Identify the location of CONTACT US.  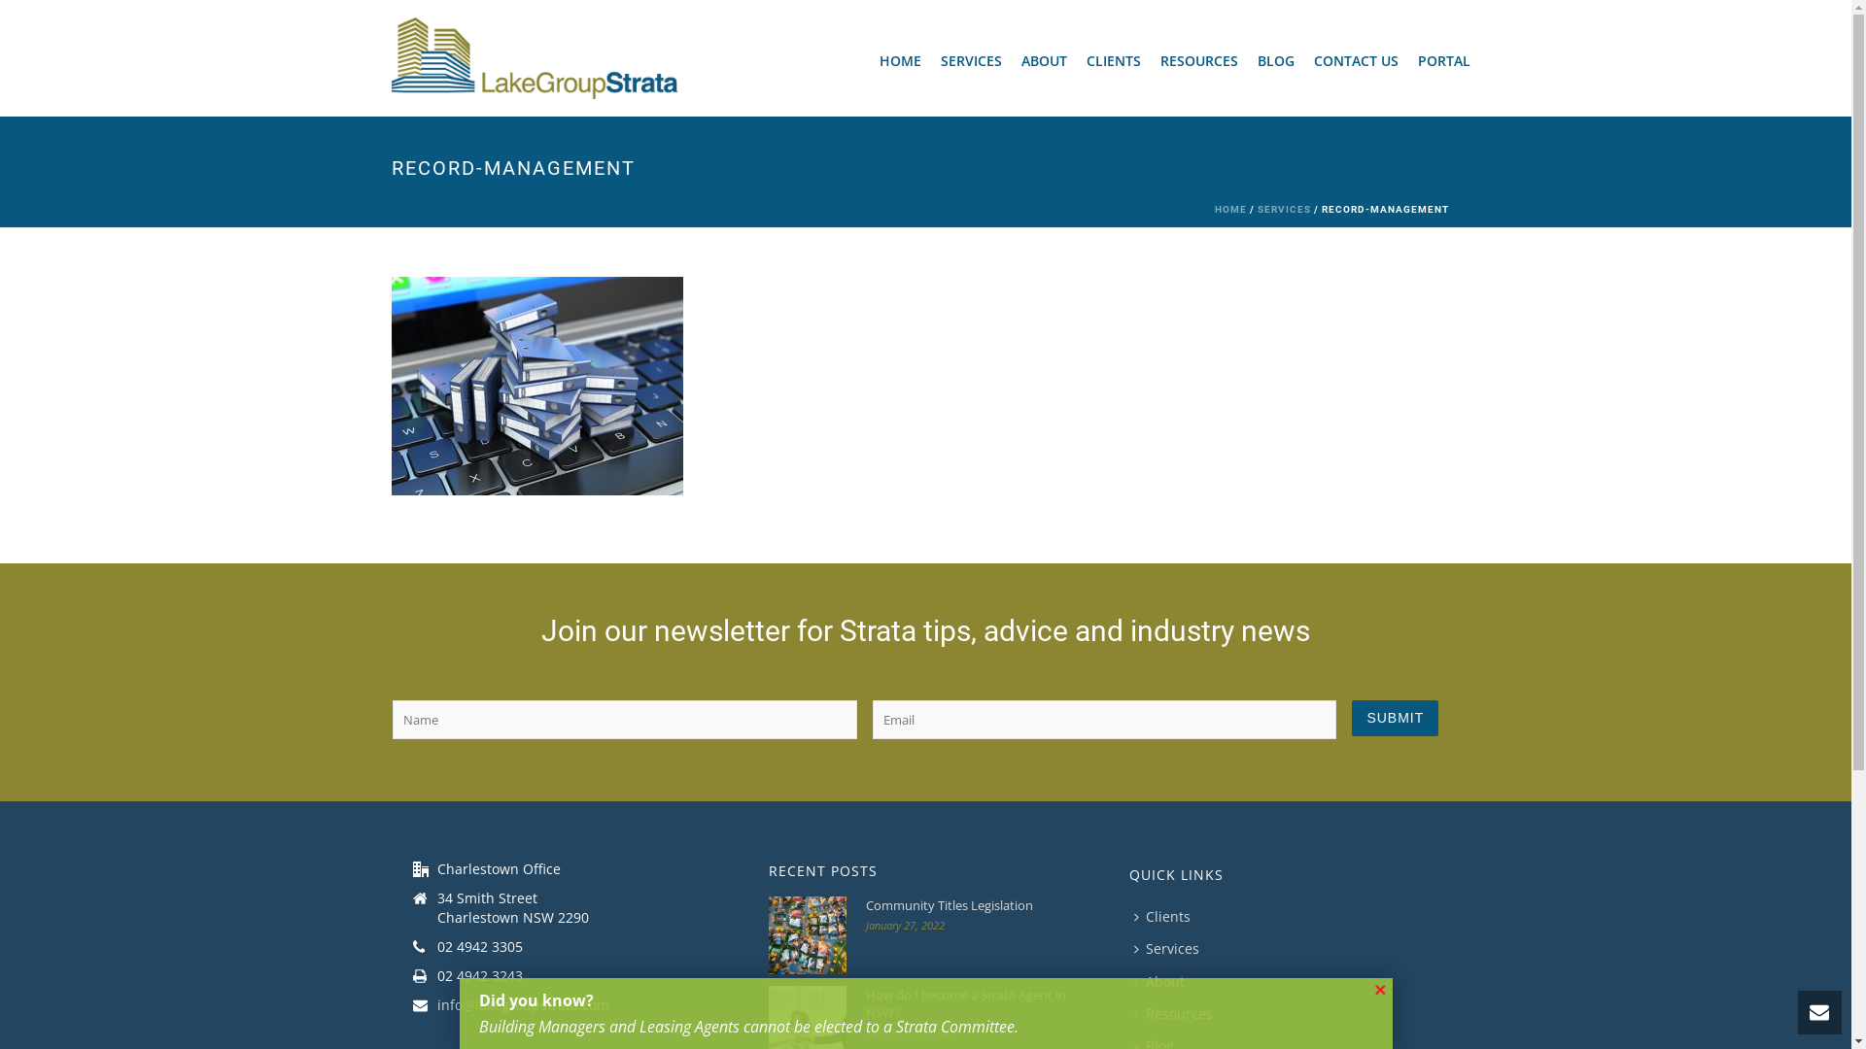
(1357, 58).